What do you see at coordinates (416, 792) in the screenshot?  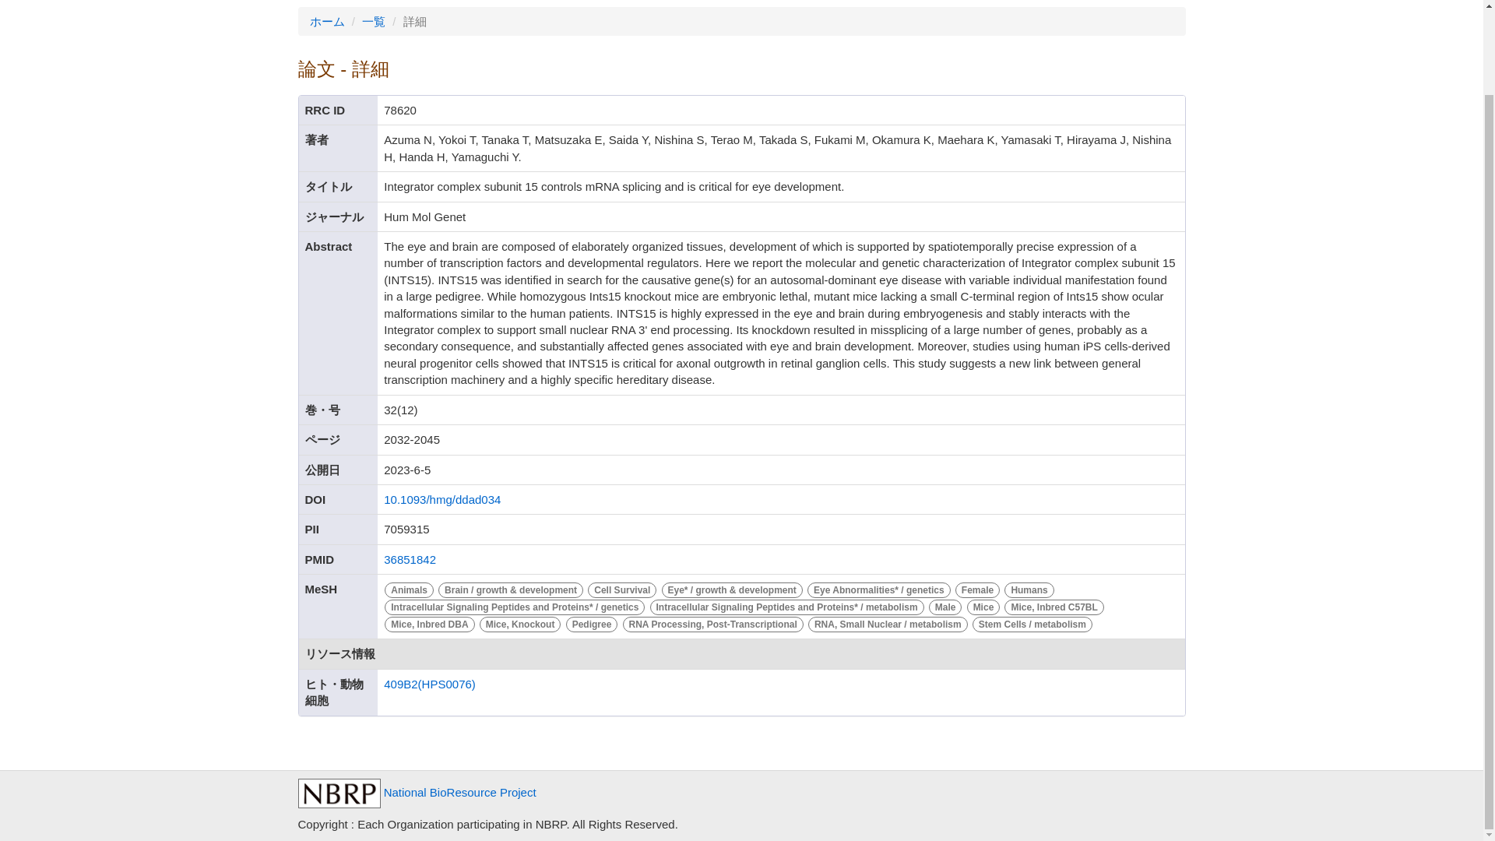 I see `National BioResource Project` at bounding box center [416, 792].